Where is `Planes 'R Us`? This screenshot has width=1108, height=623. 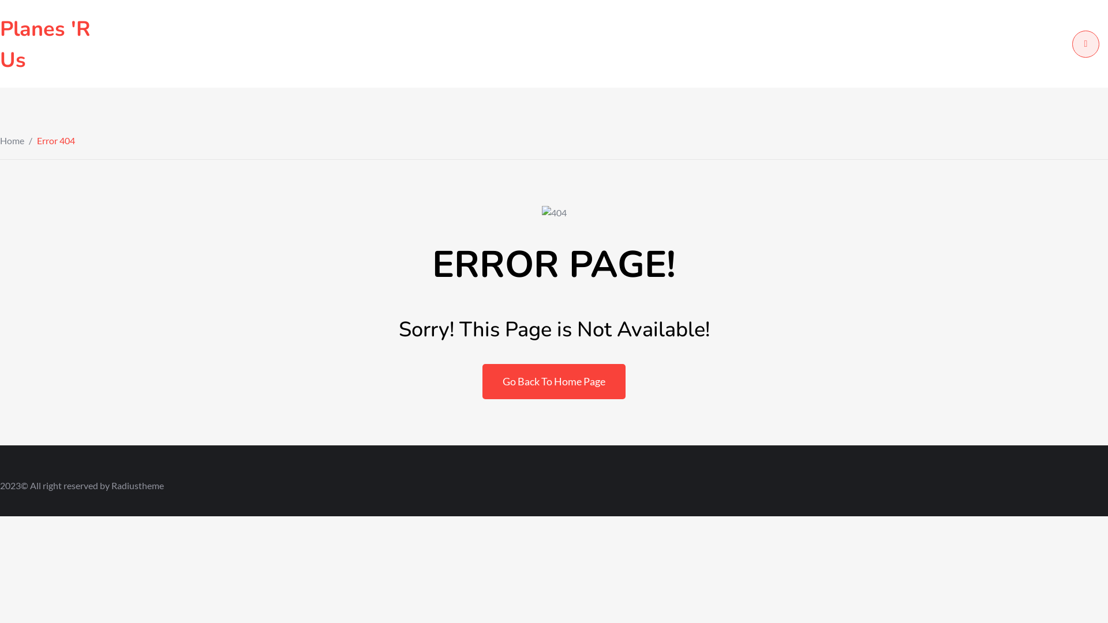 Planes 'R Us is located at coordinates (45, 45).